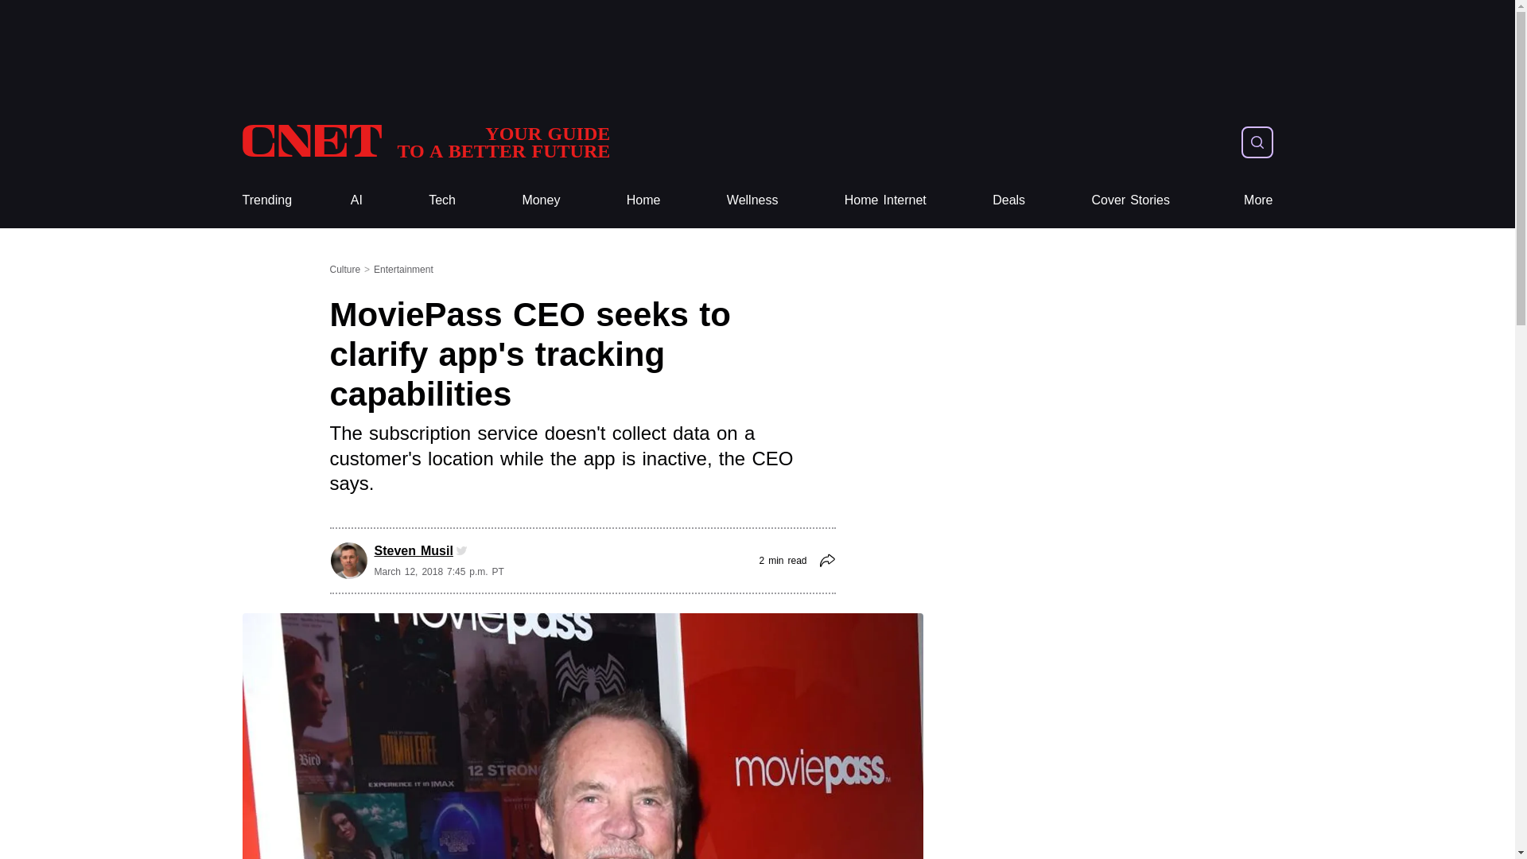 Image resolution: width=1527 pixels, height=859 pixels. What do you see at coordinates (541, 200) in the screenshot?
I see `Money` at bounding box center [541, 200].